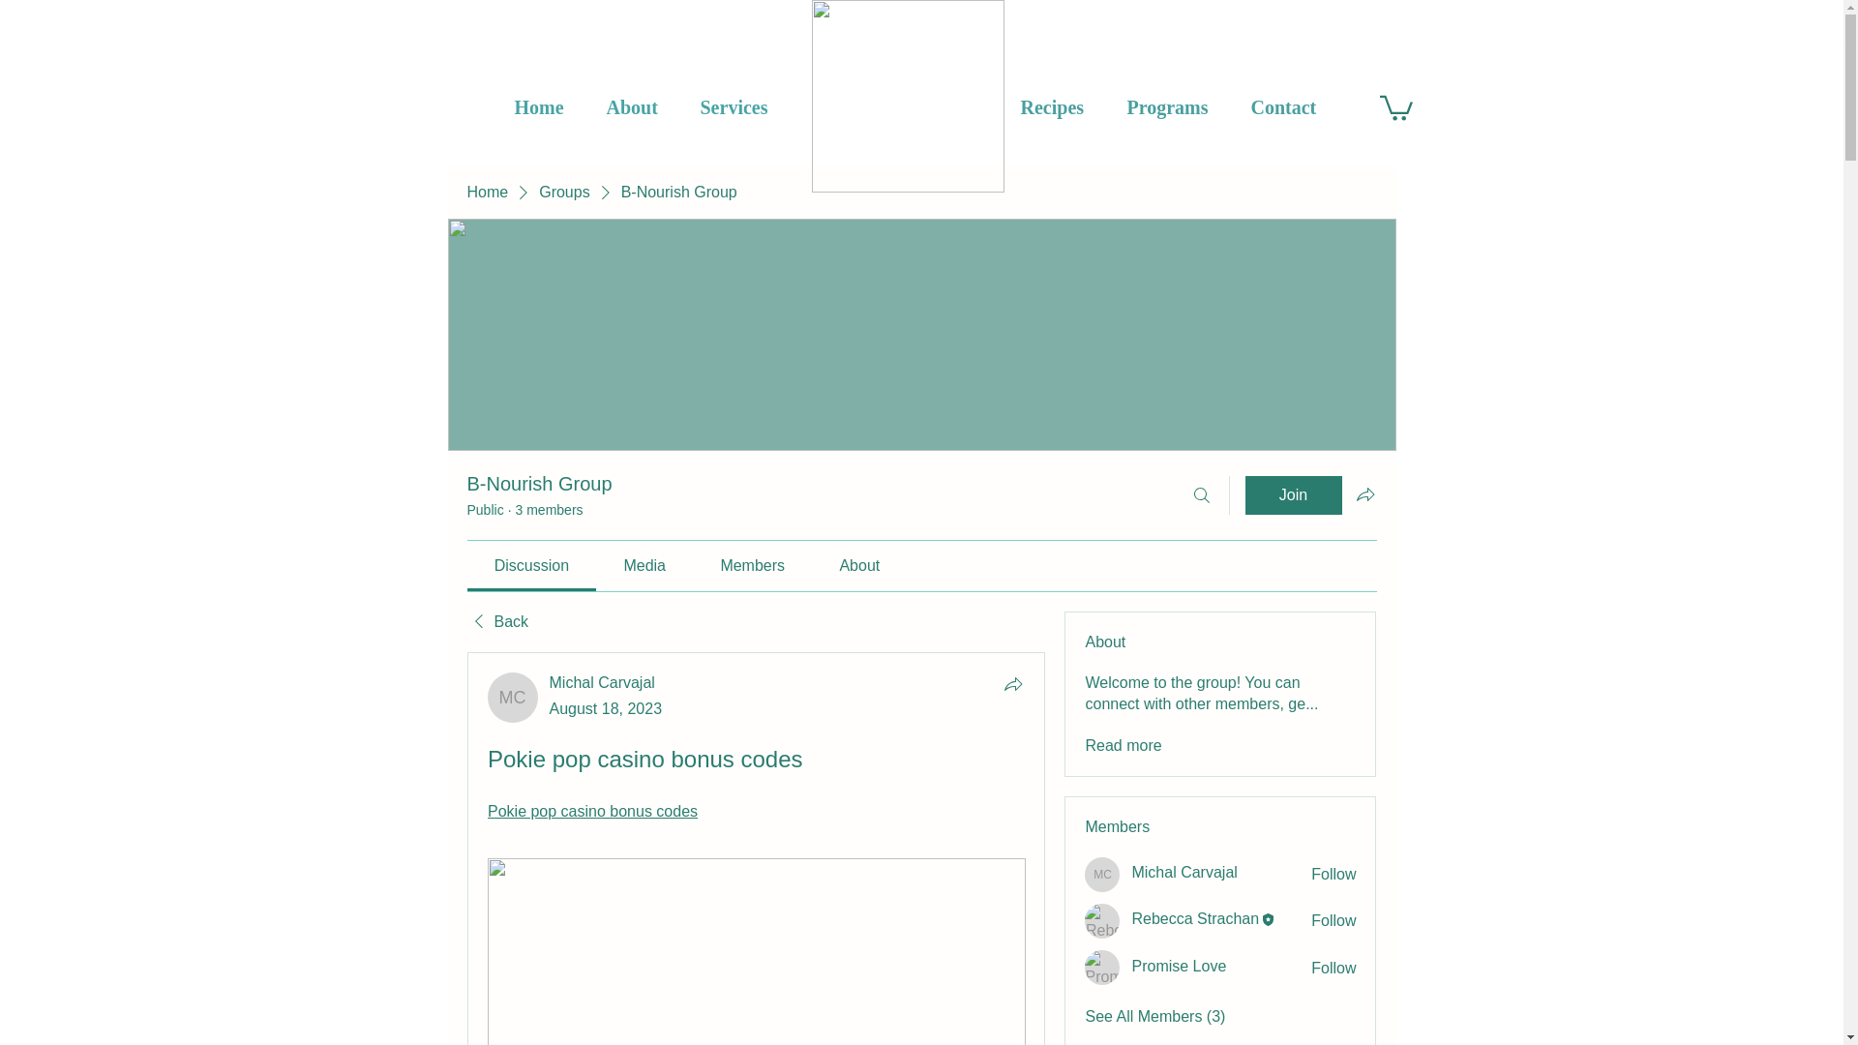 The width and height of the screenshot is (1858, 1045). I want to click on Michal Carvajal, so click(1102, 875).